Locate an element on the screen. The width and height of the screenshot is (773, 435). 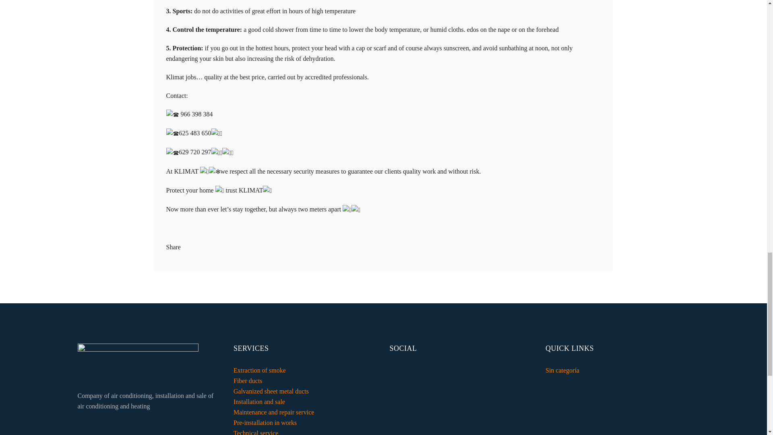
Fiber ducts is located at coordinates (248, 381).